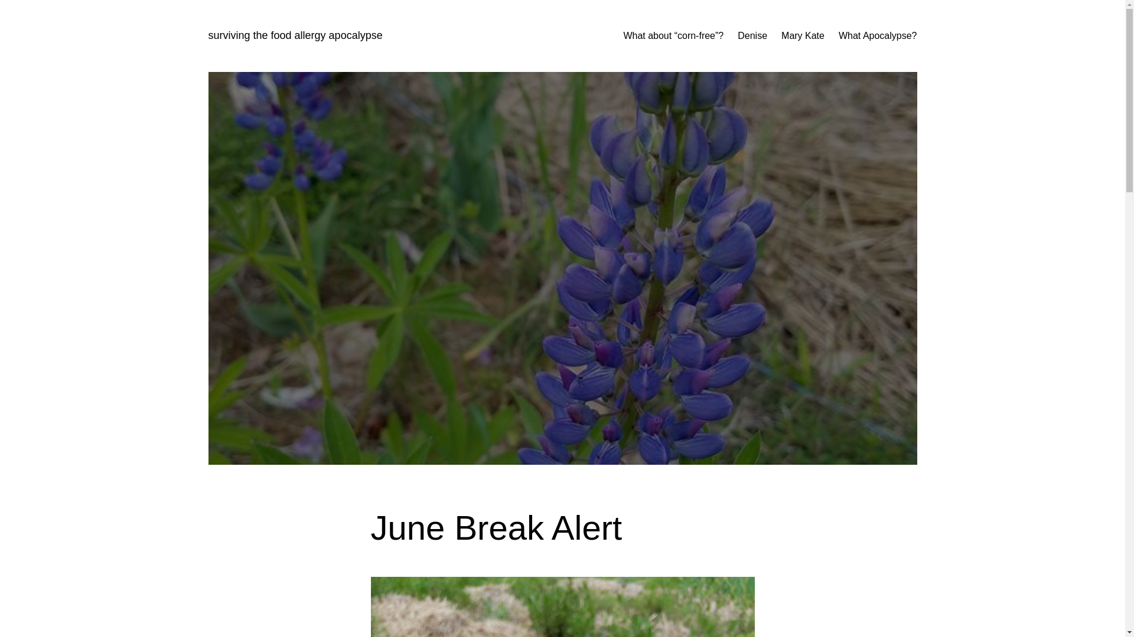  What do you see at coordinates (752, 35) in the screenshot?
I see `Denise` at bounding box center [752, 35].